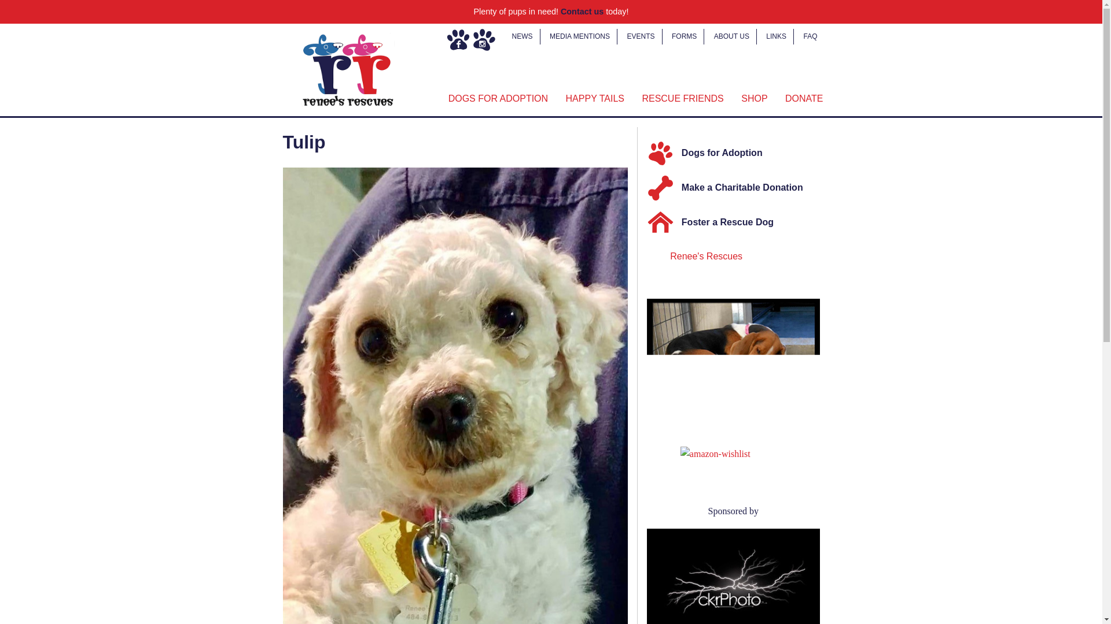  Describe the element at coordinates (804, 99) in the screenshot. I see `DONATE` at that location.